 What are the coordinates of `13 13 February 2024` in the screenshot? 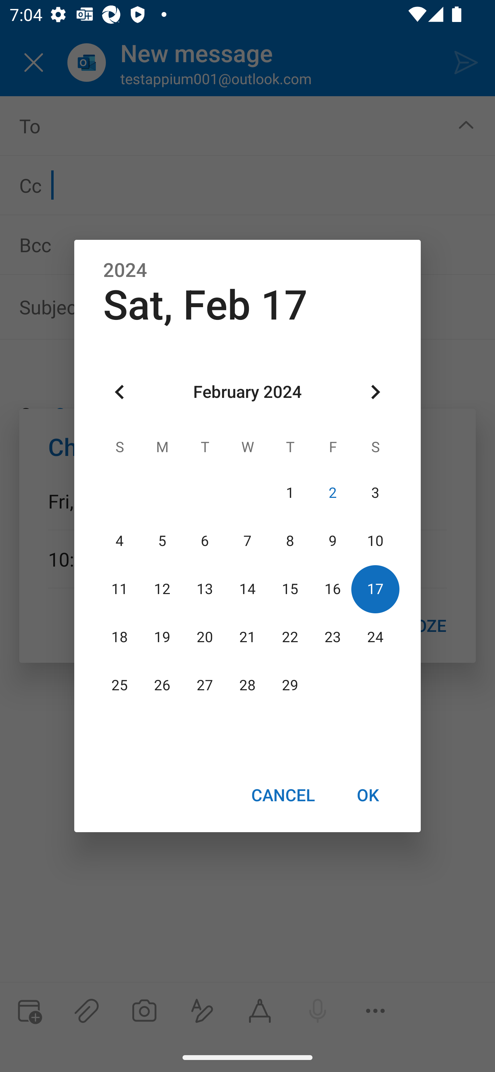 It's located at (205, 589).